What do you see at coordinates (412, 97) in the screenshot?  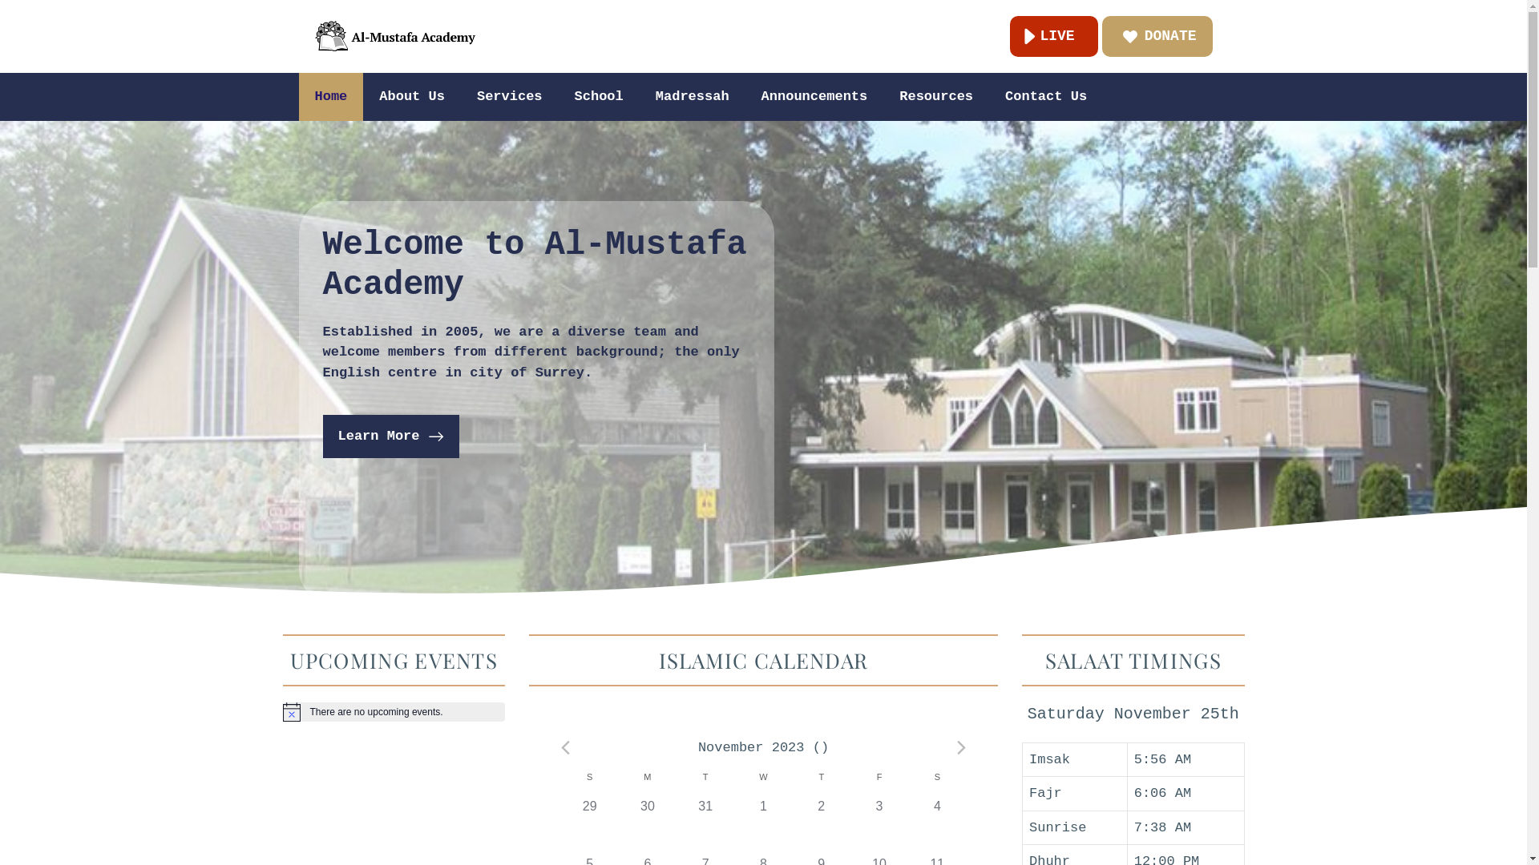 I see `About Us` at bounding box center [412, 97].